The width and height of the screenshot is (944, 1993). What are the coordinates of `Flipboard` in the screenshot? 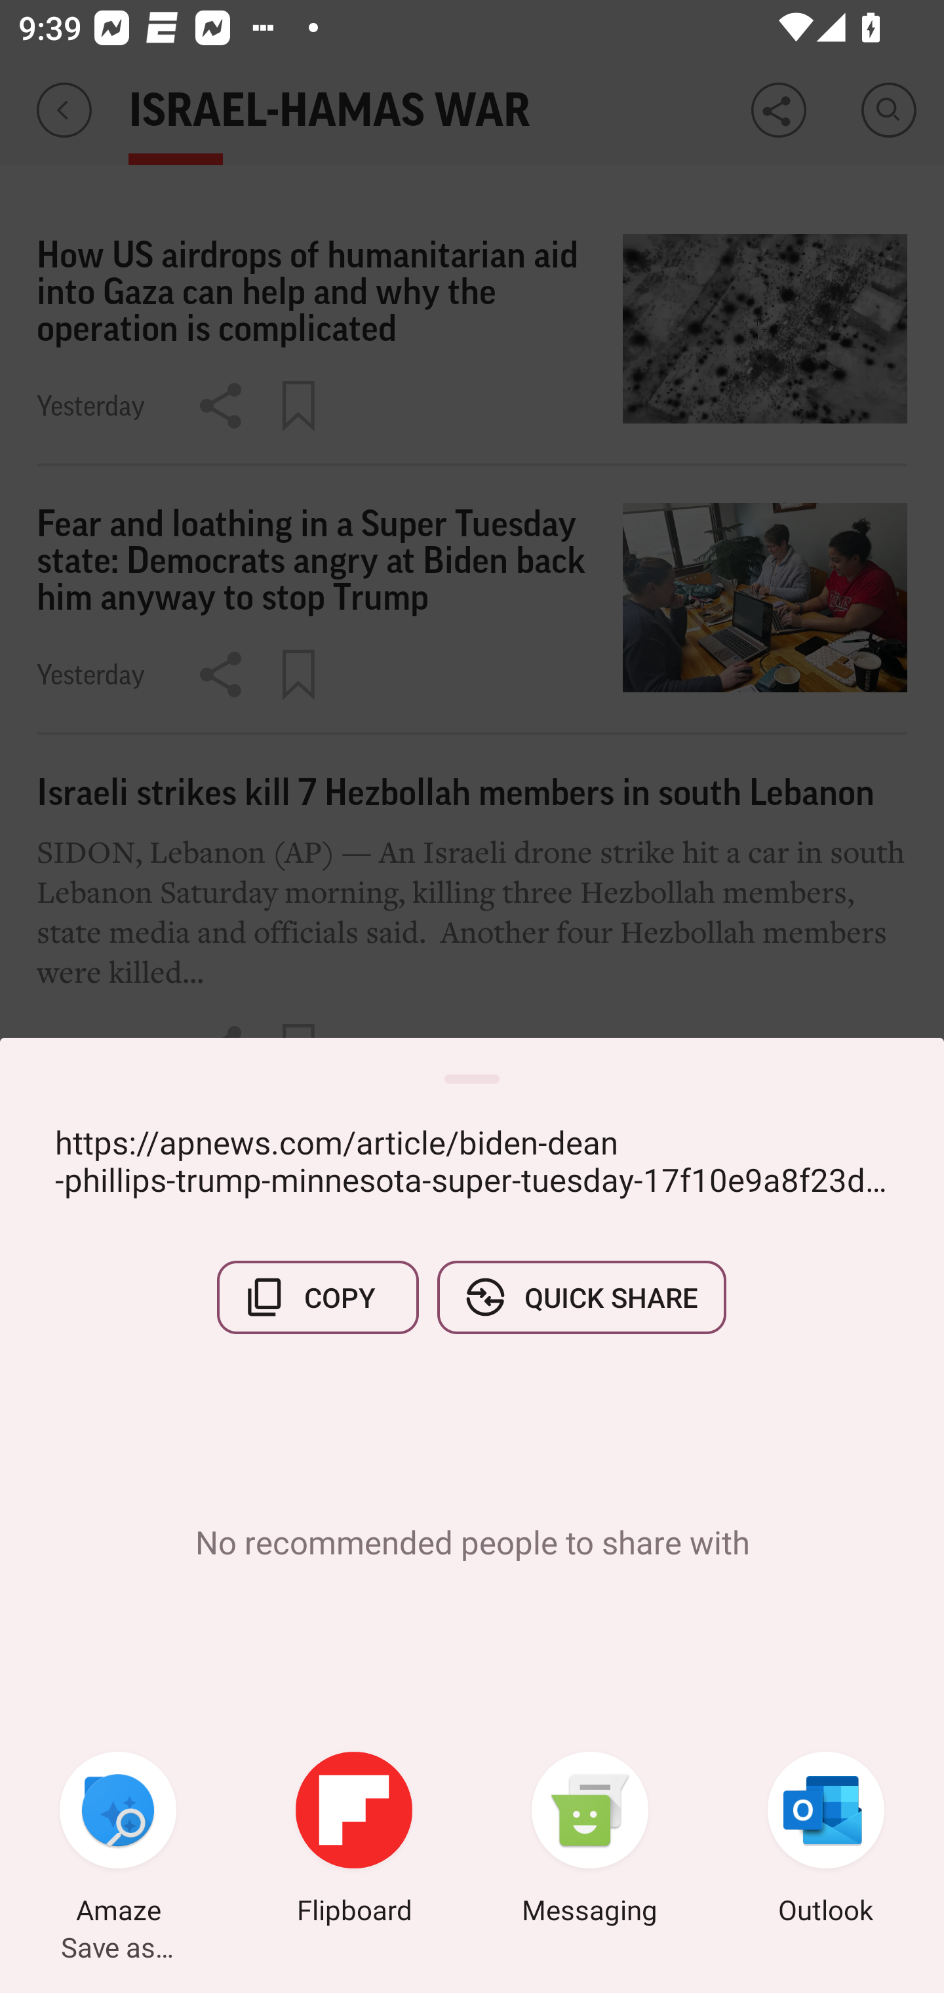 It's located at (354, 1841).